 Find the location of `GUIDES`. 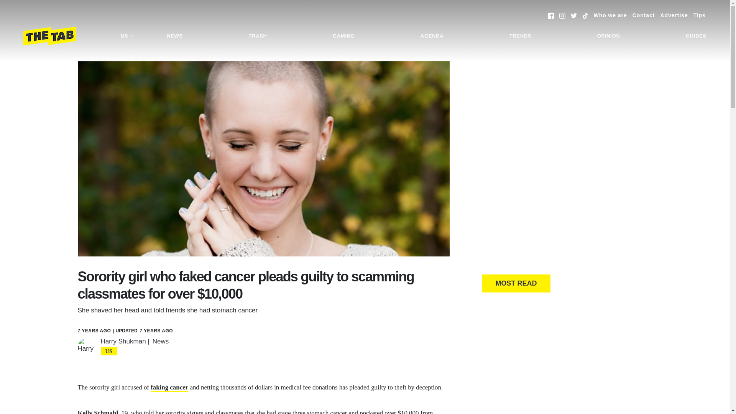

GUIDES is located at coordinates (696, 36).